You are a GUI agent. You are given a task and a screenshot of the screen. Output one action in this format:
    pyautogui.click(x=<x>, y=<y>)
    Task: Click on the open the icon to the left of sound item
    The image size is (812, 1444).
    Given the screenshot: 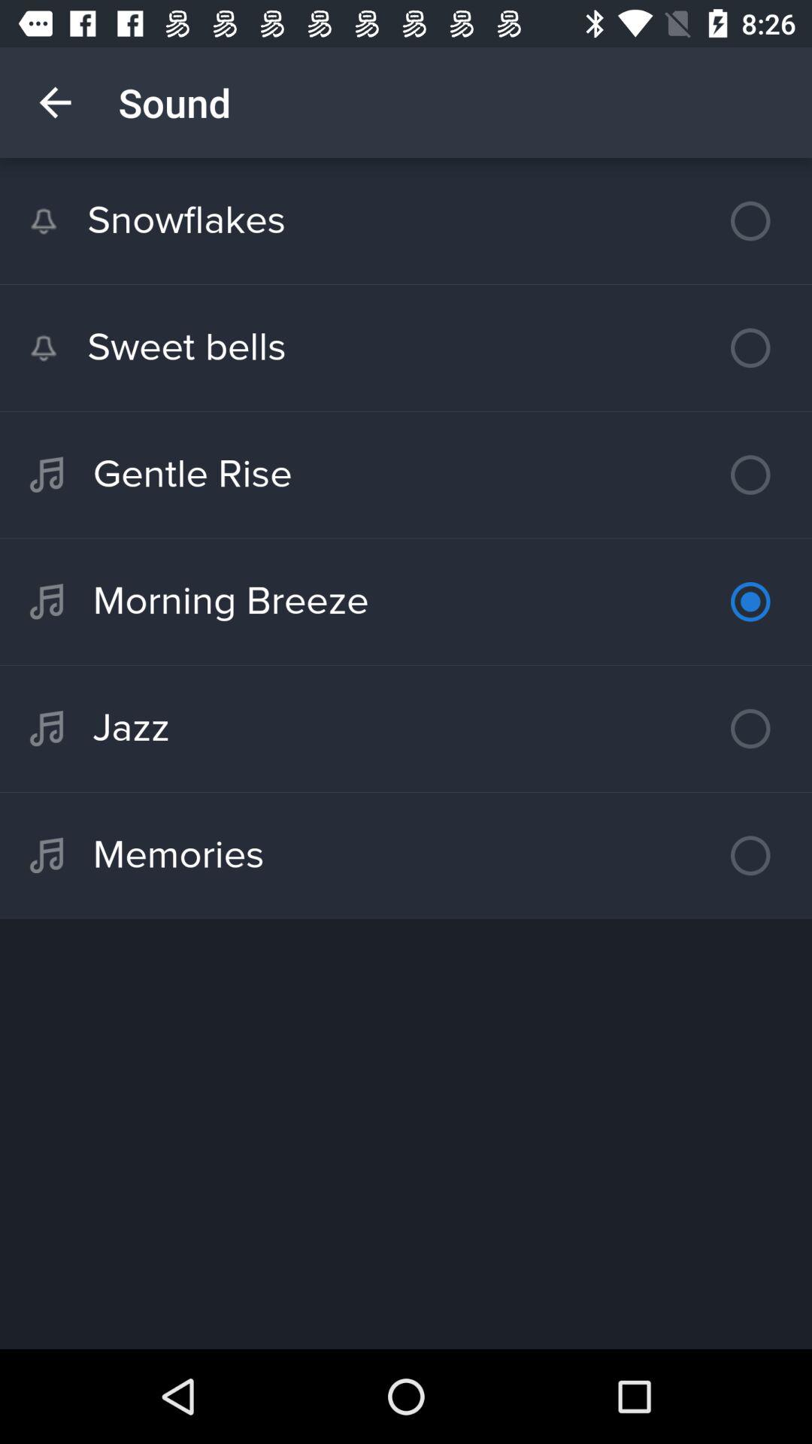 What is the action you would take?
    pyautogui.click(x=55, y=102)
    